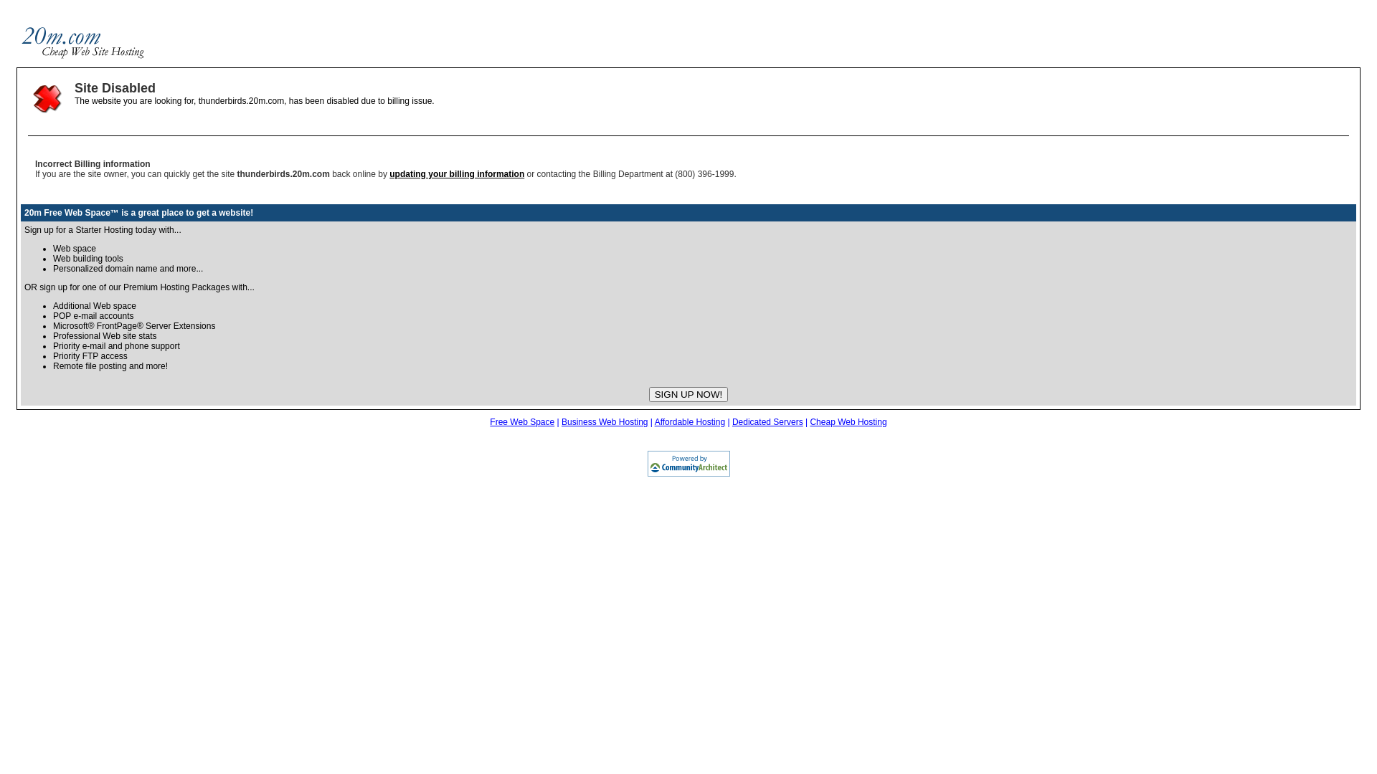  I want to click on Cheap Web Hosting, so click(848, 422).